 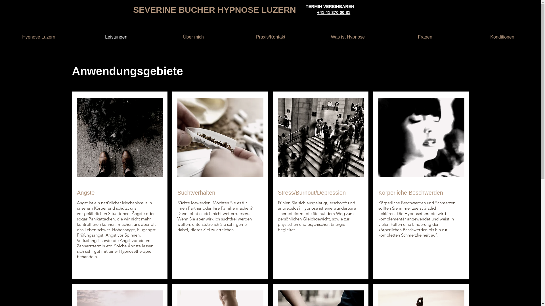 I want to click on +41 41 370 00 81, so click(x=334, y=12).